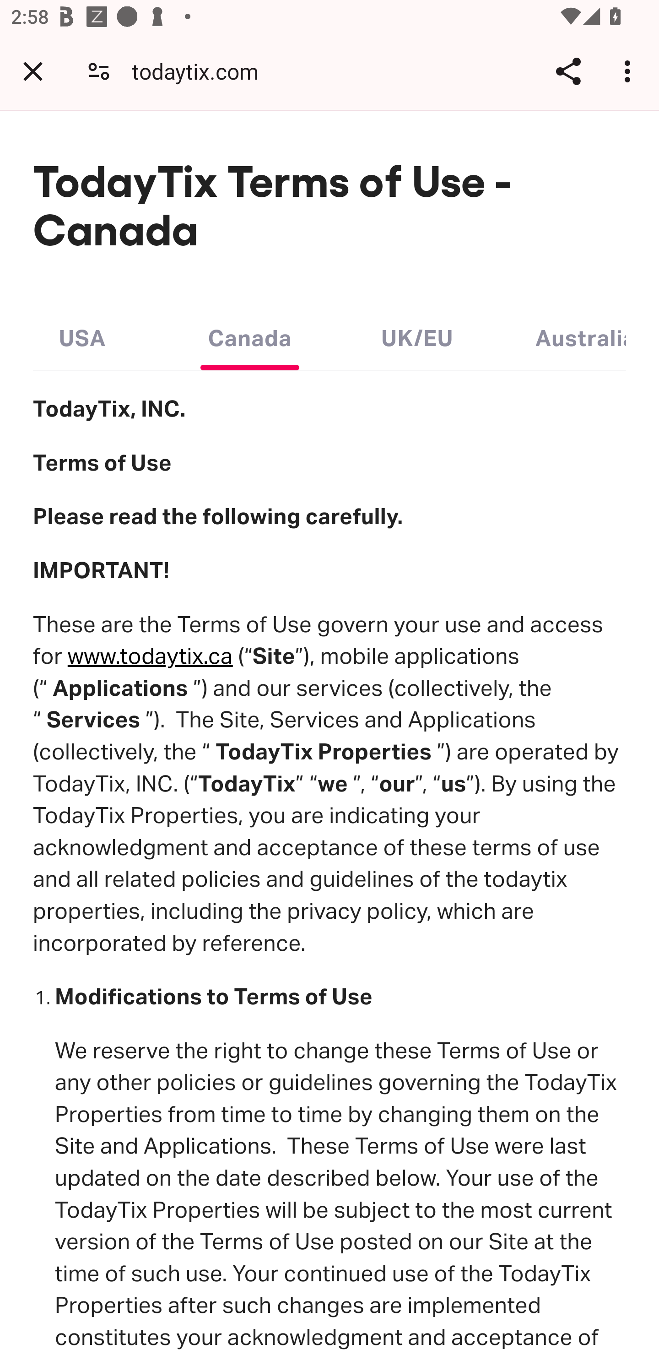  What do you see at coordinates (249, 335) in the screenshot?
I see `Canada` at bounding box center [249, 335].